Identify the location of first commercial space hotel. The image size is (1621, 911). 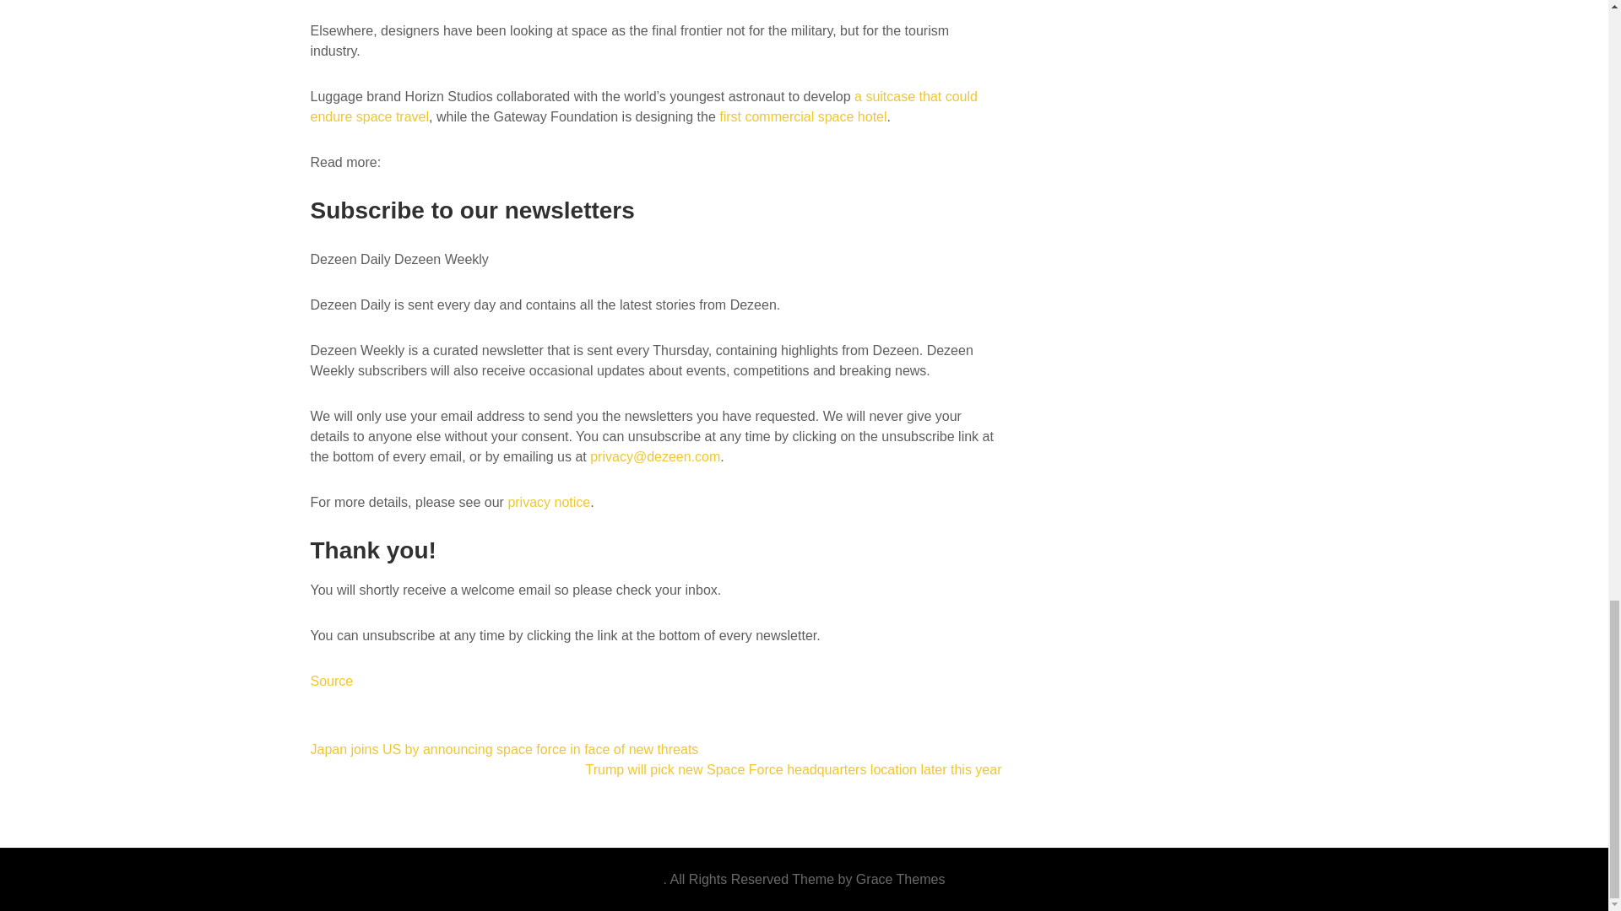
(803, 116).